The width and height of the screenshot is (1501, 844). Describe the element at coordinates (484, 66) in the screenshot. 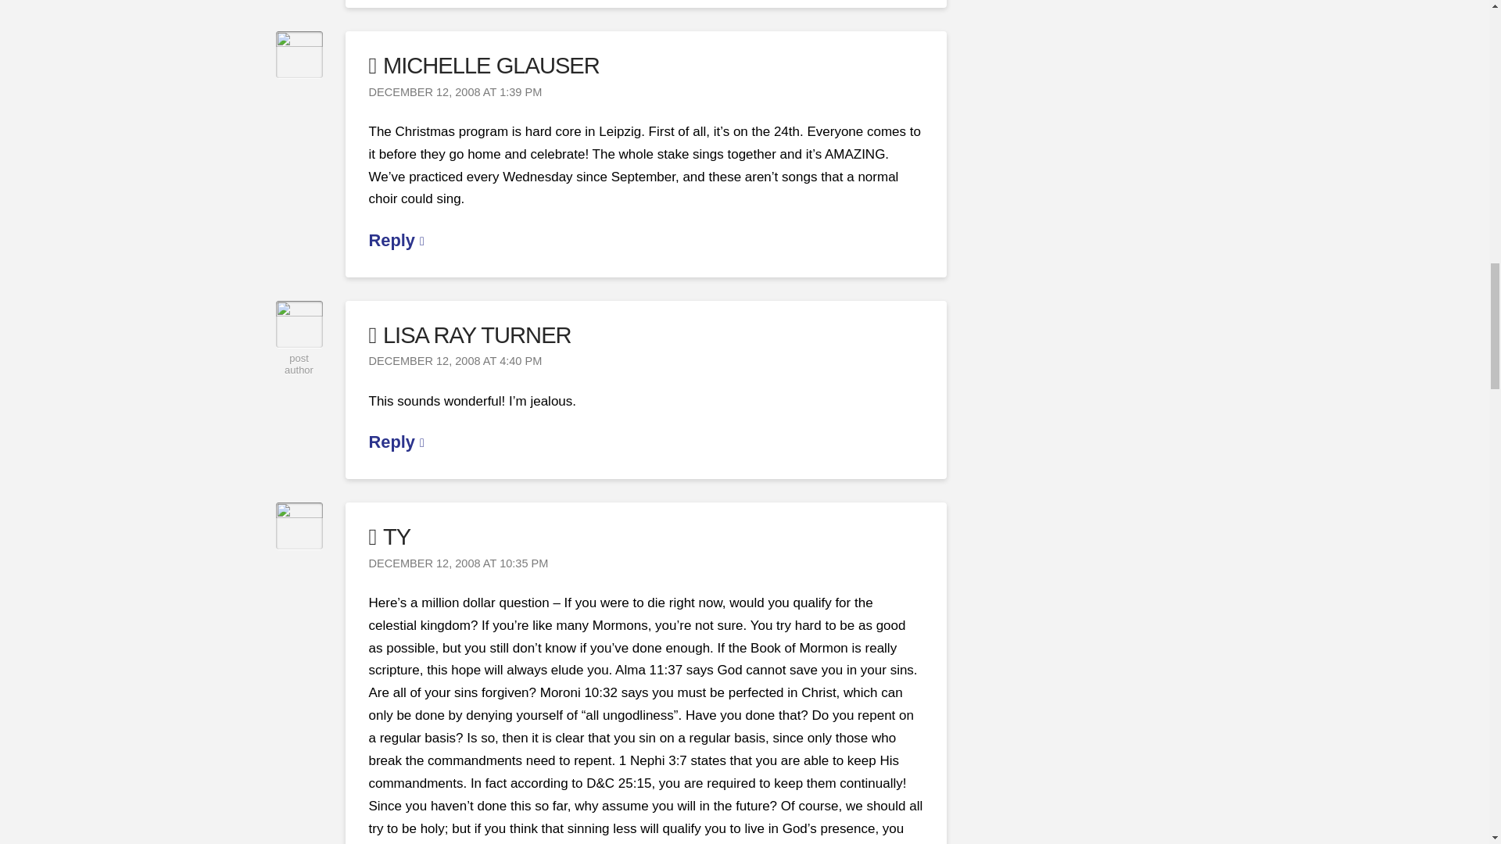

I see `MICHELLE GLAUSER` at that location.